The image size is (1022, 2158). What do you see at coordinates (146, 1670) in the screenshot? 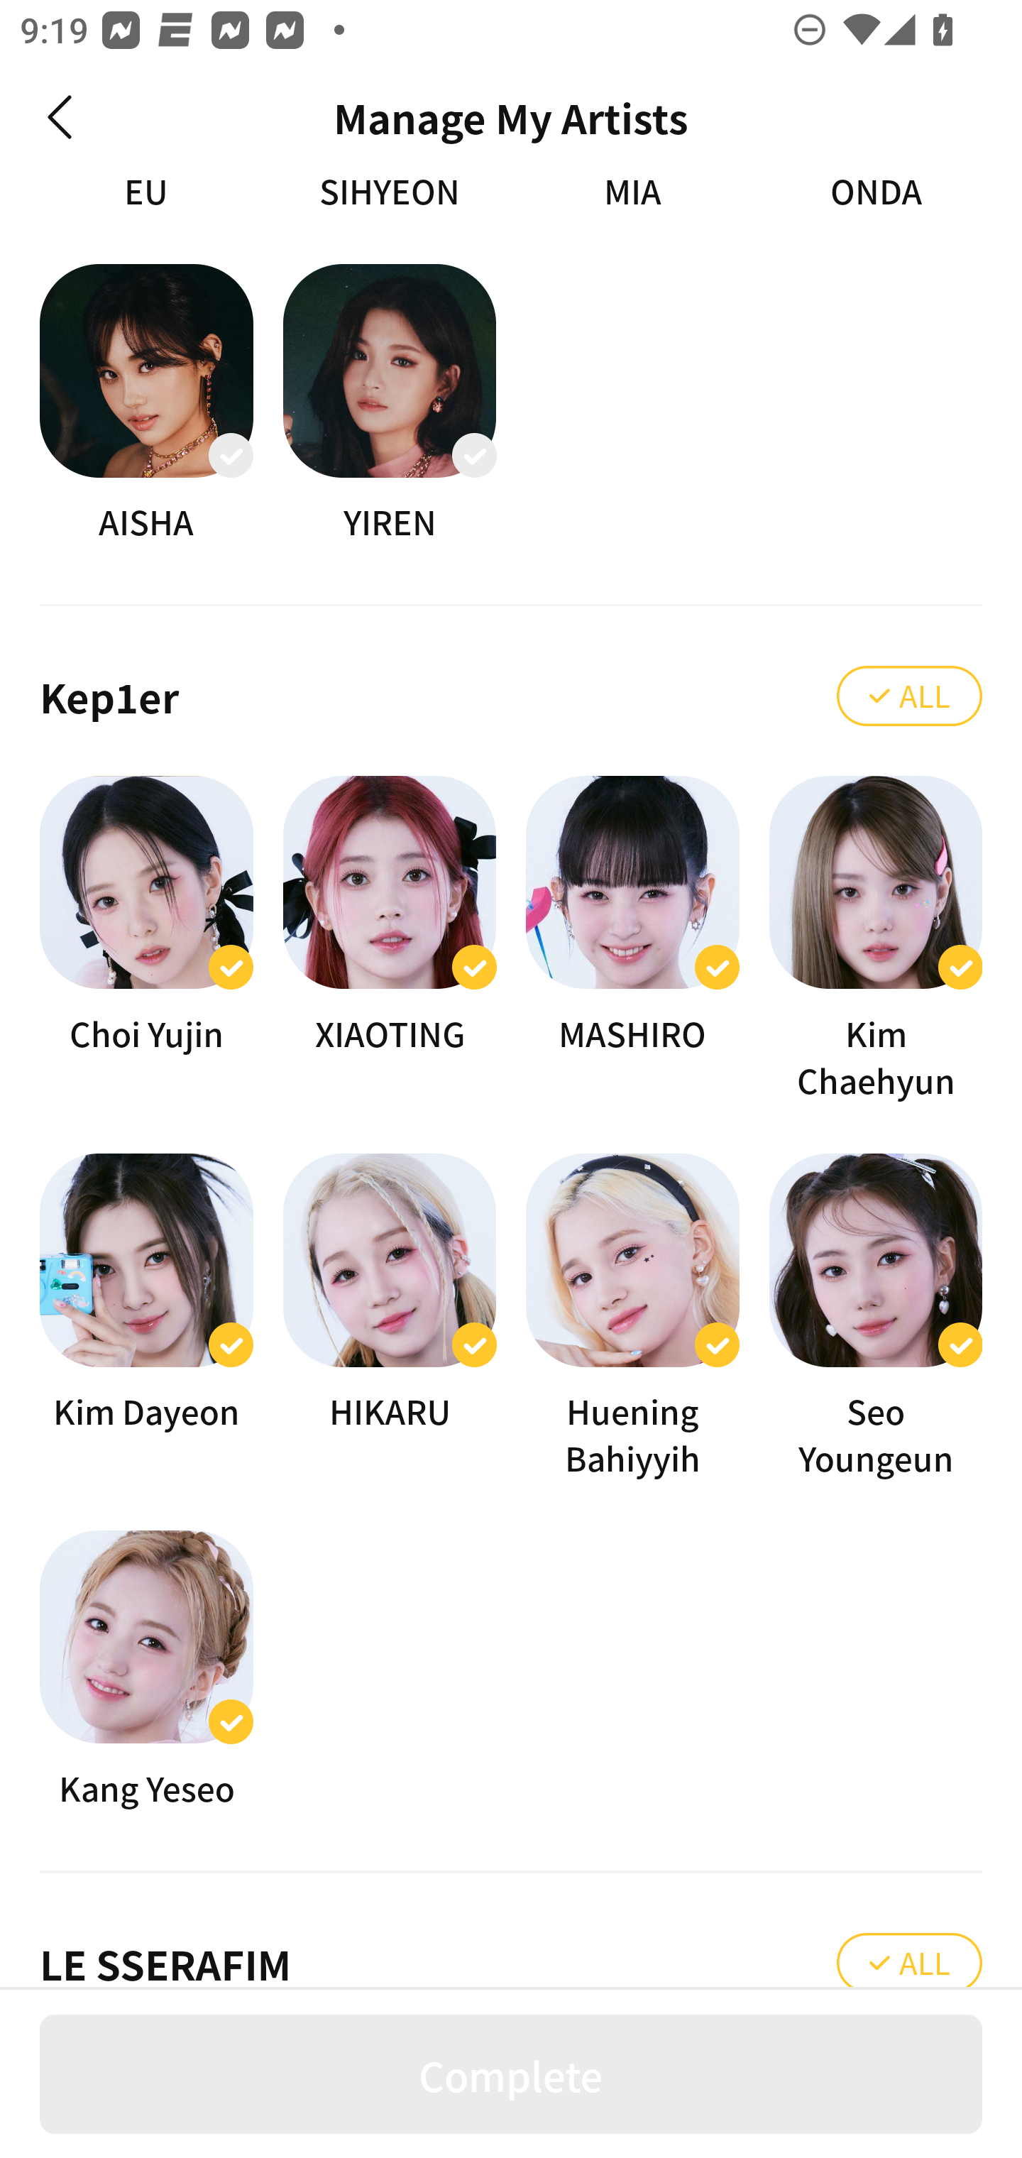
I see `Kang Yeseo` at bounding box center [146, 1670].